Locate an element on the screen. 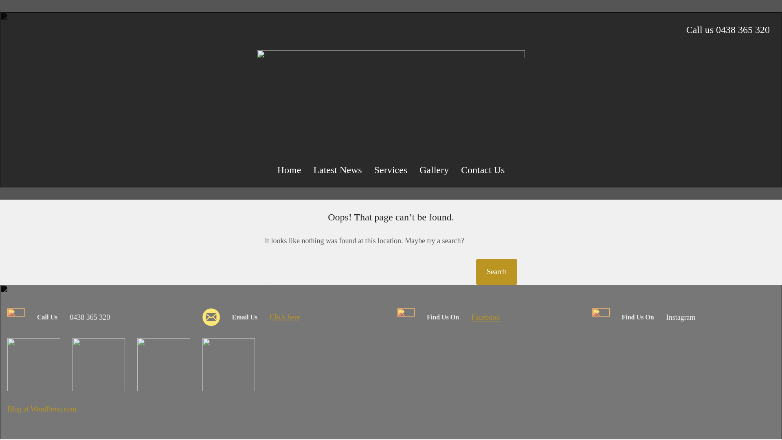 Image resolution: width=782 pixels, height=440 pixels. Latest News is located at coordinates (337, 170).